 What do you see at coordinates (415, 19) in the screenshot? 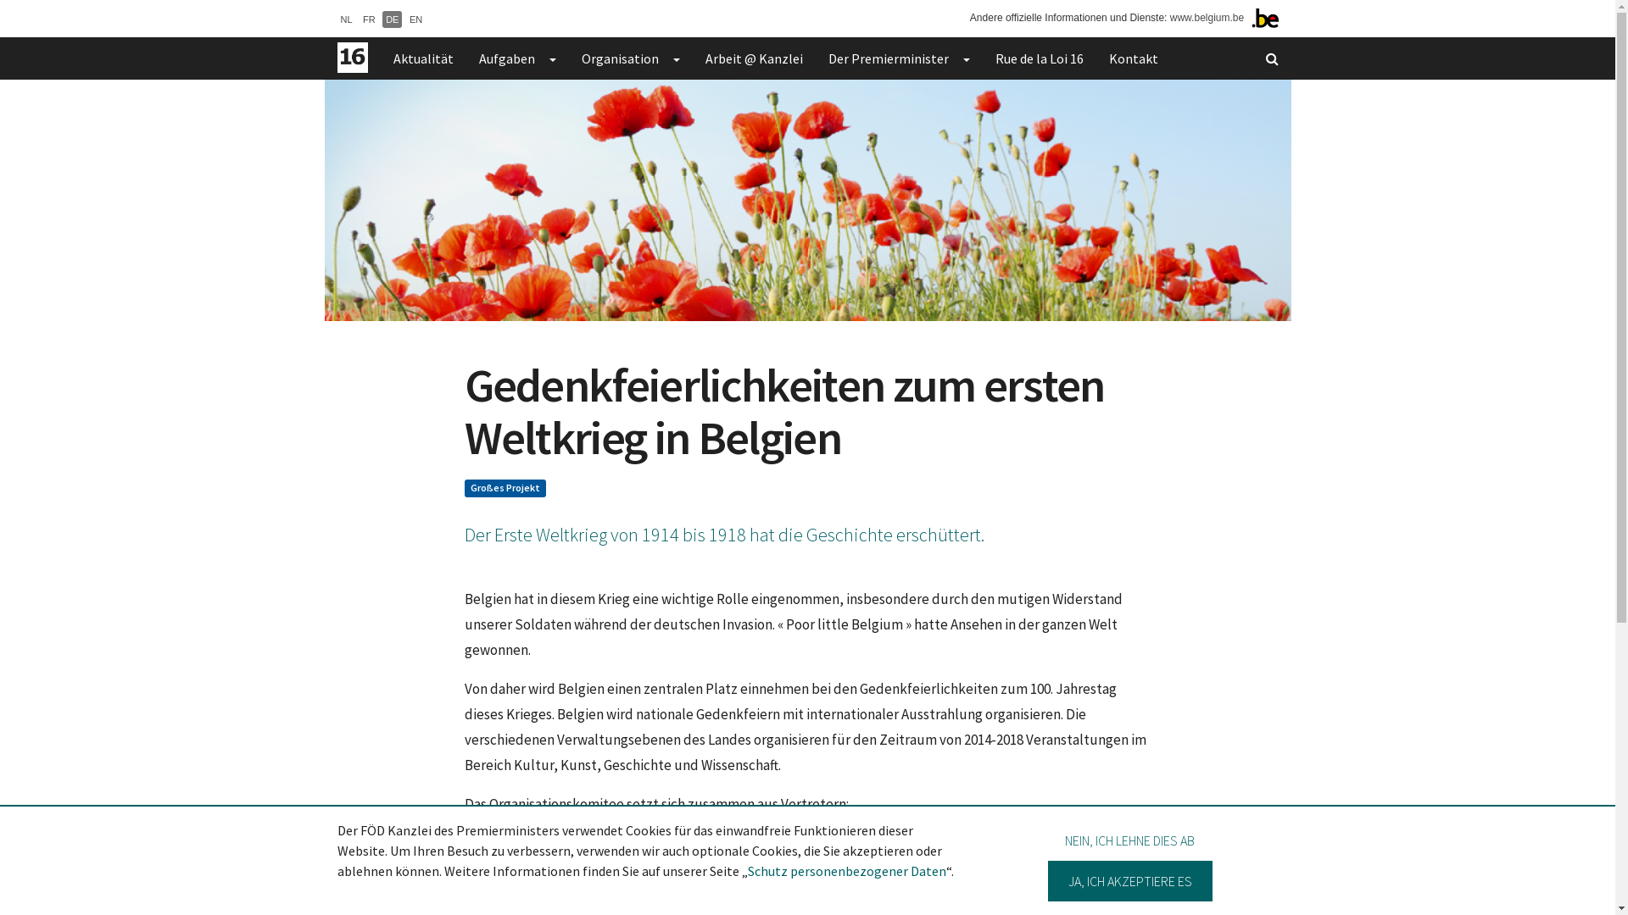
I see `EN` at bounding box center [415, 19].